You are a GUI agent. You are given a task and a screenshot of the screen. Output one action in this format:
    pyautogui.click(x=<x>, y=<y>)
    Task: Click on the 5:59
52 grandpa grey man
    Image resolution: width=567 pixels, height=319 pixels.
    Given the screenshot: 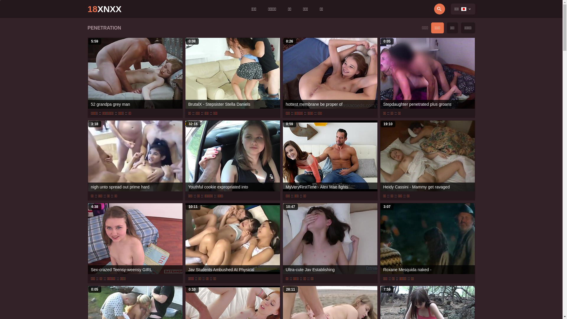 What is the action you would take?
    pyautogui.click(x=135, y=73)
    